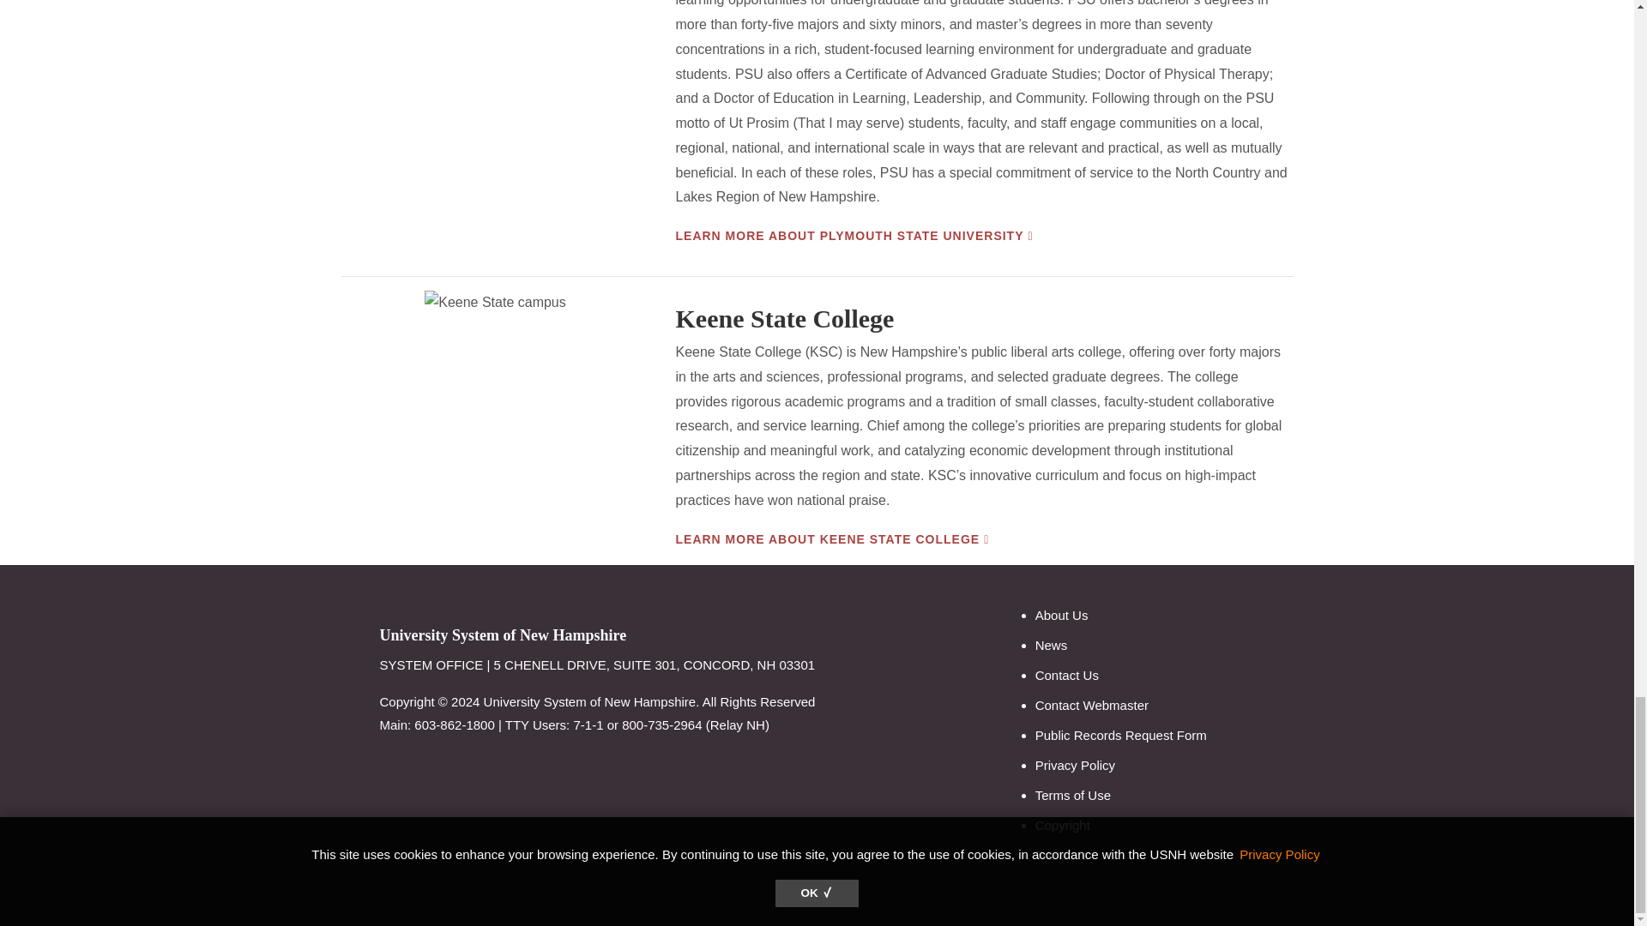 The image size is (1647, 926). Describe the element at coordinates (1067, 674) in the screenshot. I see `Contact Us` at that location.